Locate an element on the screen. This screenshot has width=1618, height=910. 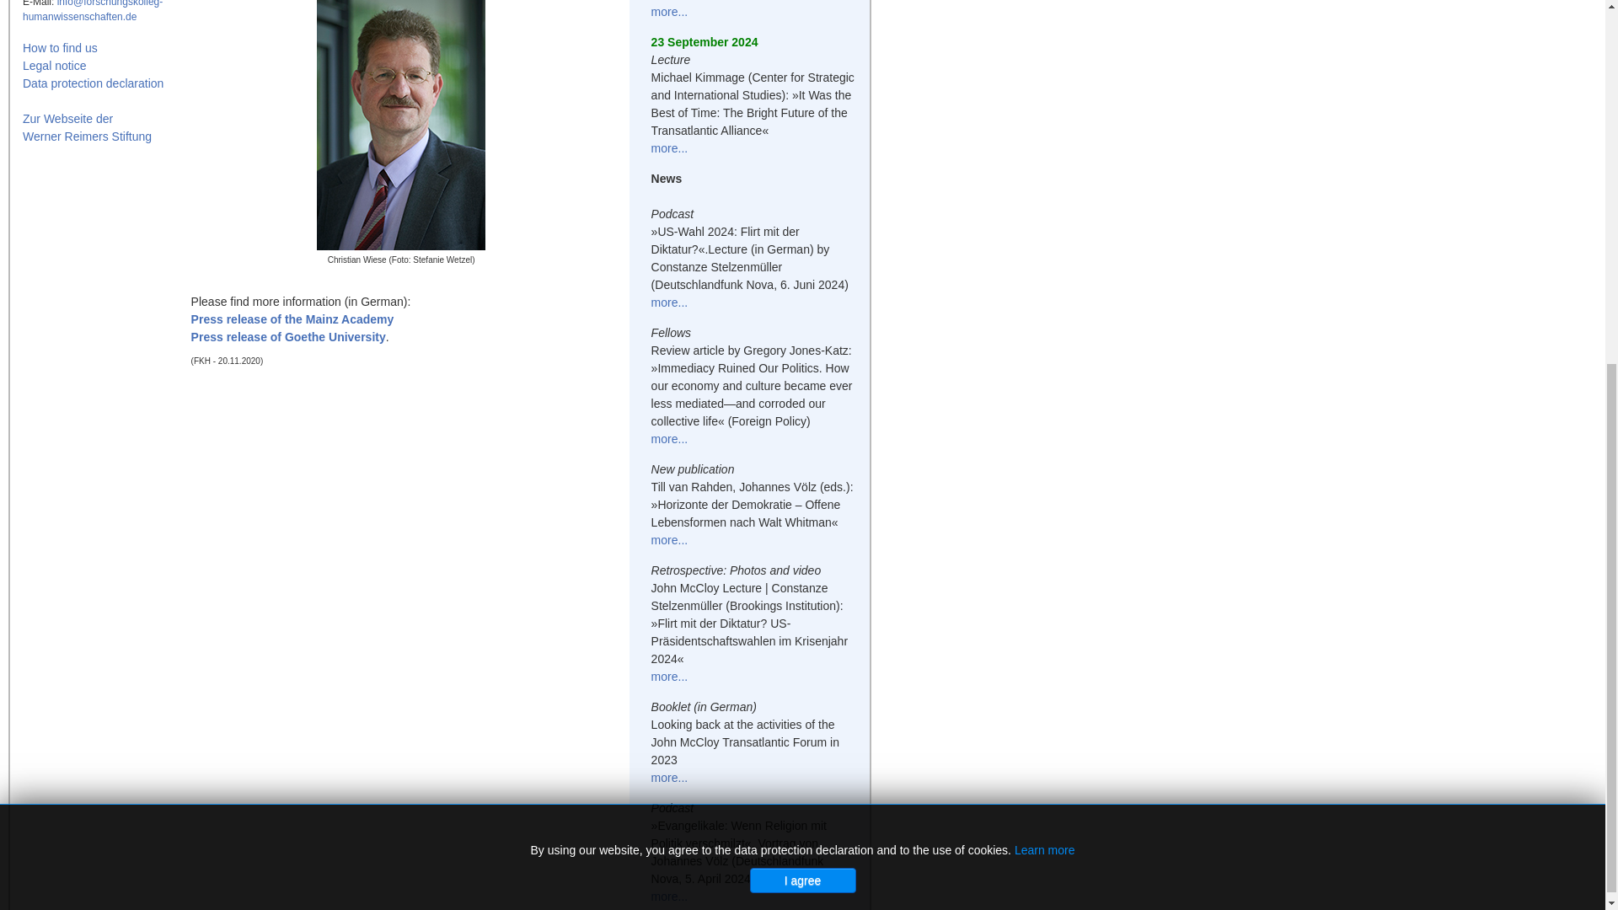
Data protection declaration is located at coordinates (93, 83).